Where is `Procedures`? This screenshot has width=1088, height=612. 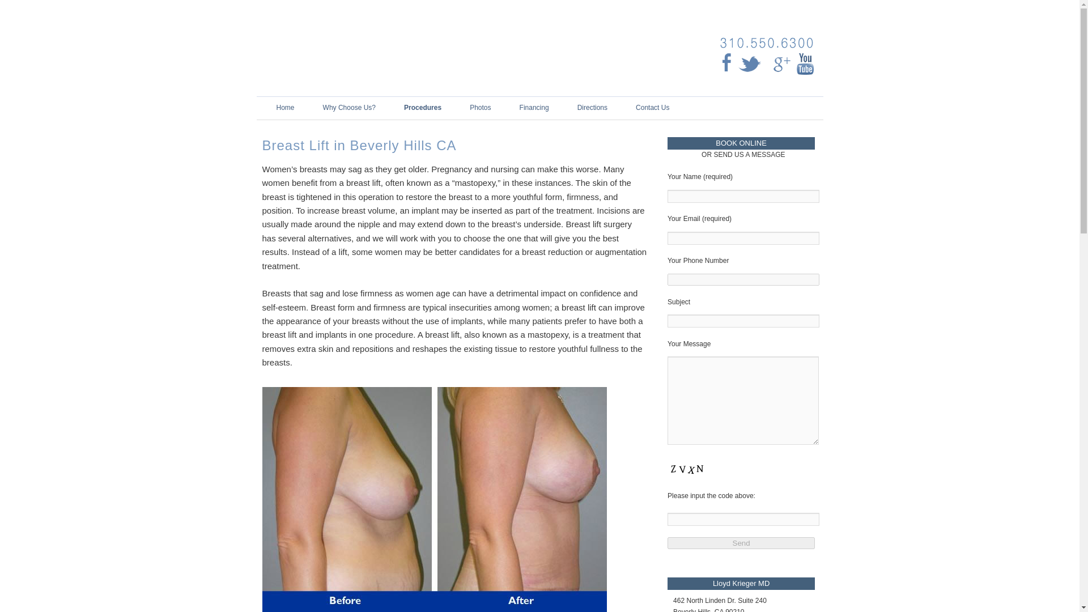
Procedures is located at coordinates (423, 108).